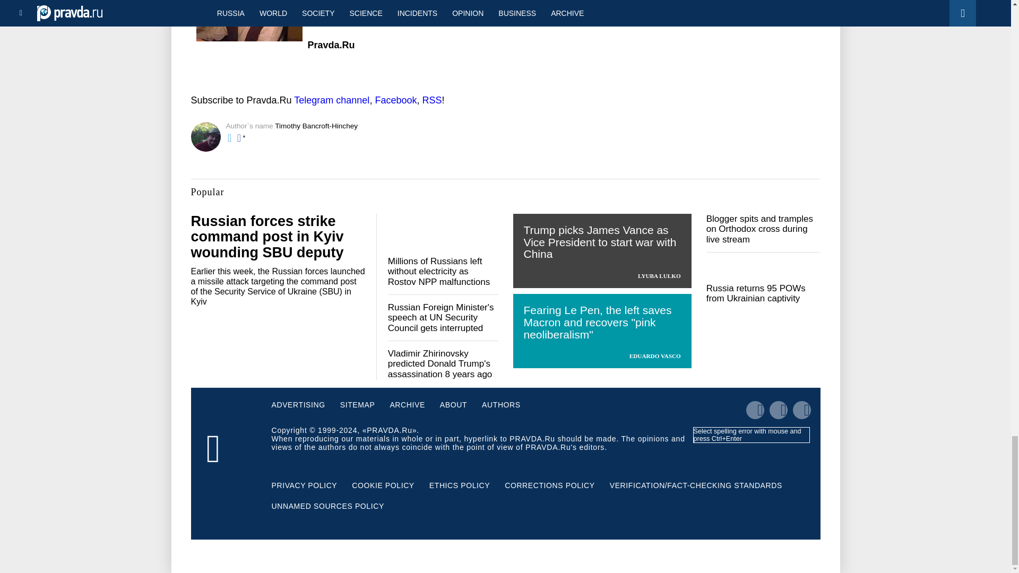  Describe the element at coordinates (331, 100) in the screenshot. I see `Telegram channel` at that location.